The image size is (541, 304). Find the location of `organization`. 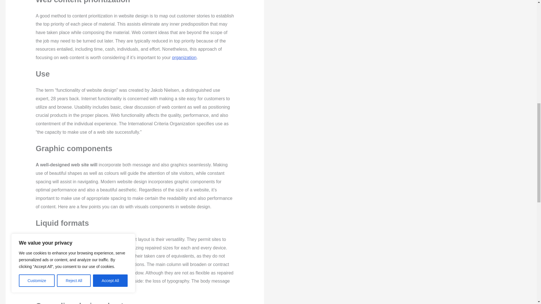

organization is located at coordinates (184, 57).